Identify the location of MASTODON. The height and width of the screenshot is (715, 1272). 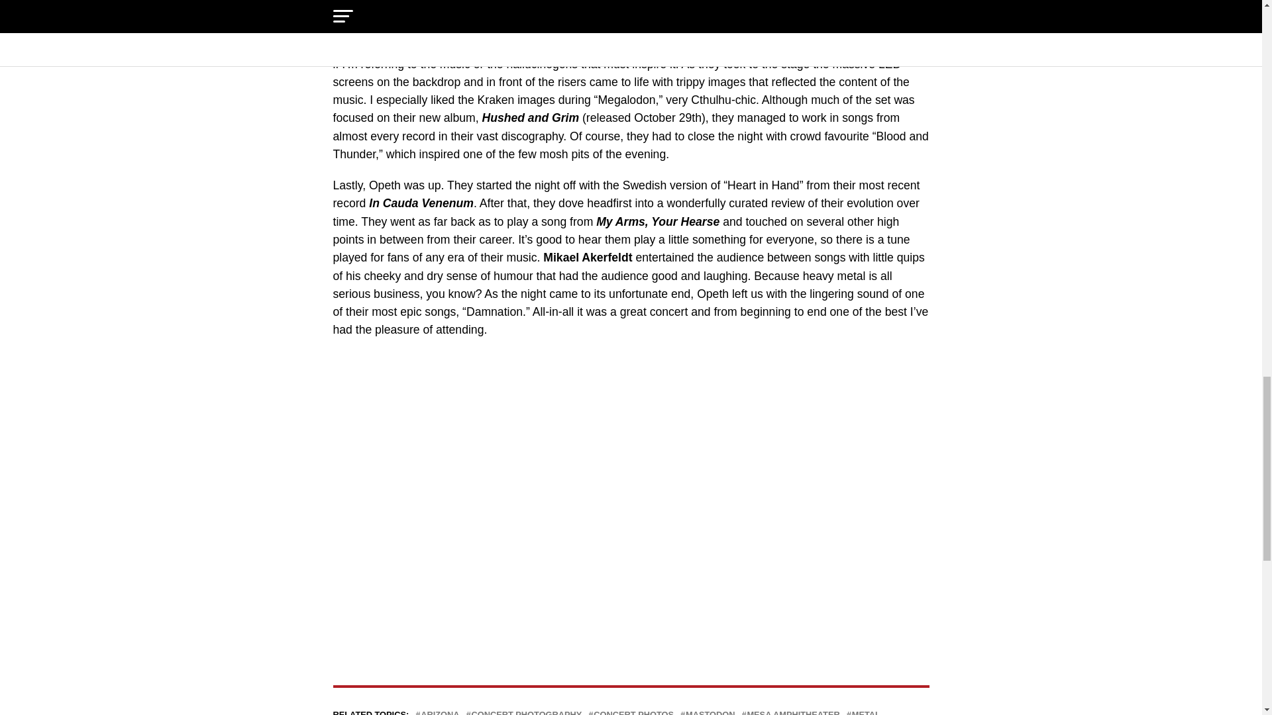
(710, 712).